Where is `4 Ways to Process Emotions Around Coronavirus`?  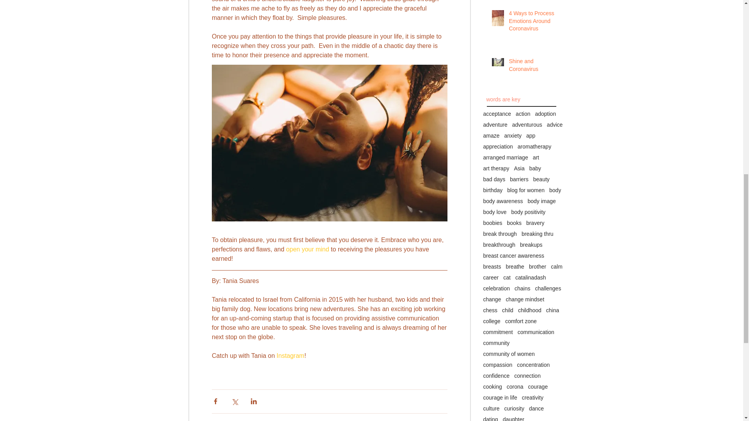
4 Ways to Process Emotions Around Coronavirus is located at coordinates (532, 23).